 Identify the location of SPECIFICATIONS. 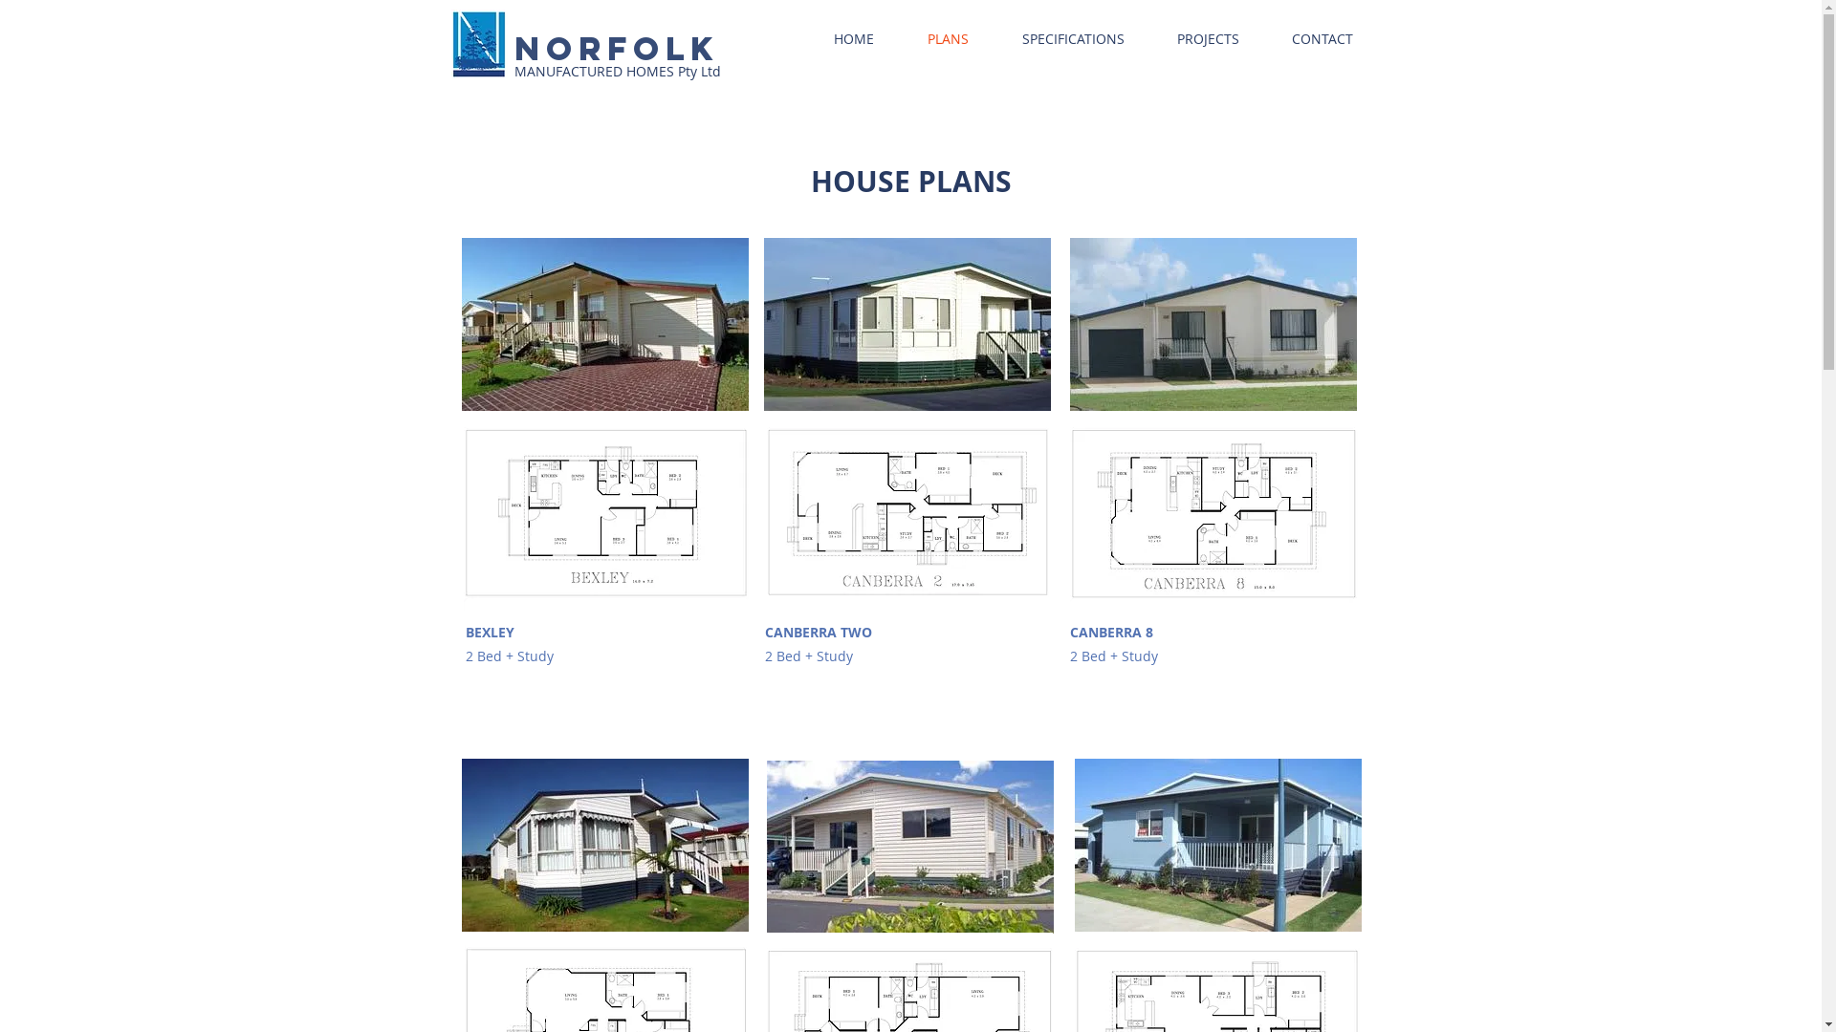
(1073, 39).